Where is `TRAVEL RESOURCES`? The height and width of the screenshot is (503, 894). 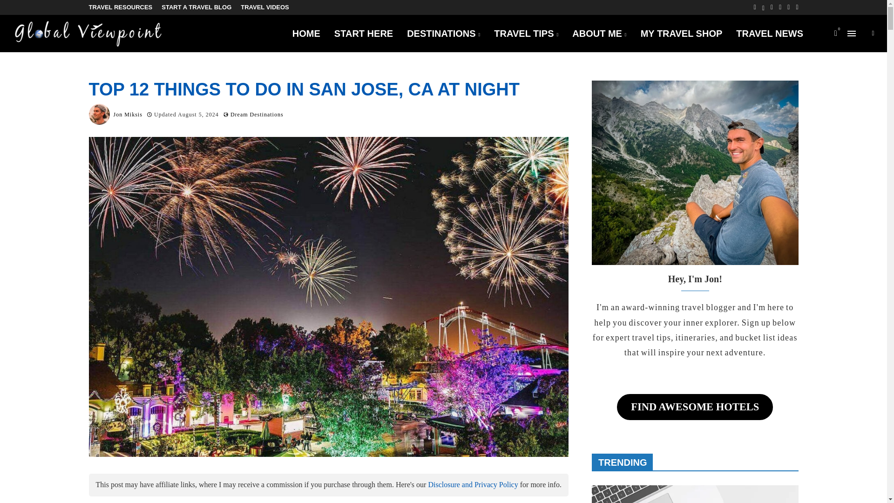
TRAVEL RESOURCES is located at coordinates (120, 7).